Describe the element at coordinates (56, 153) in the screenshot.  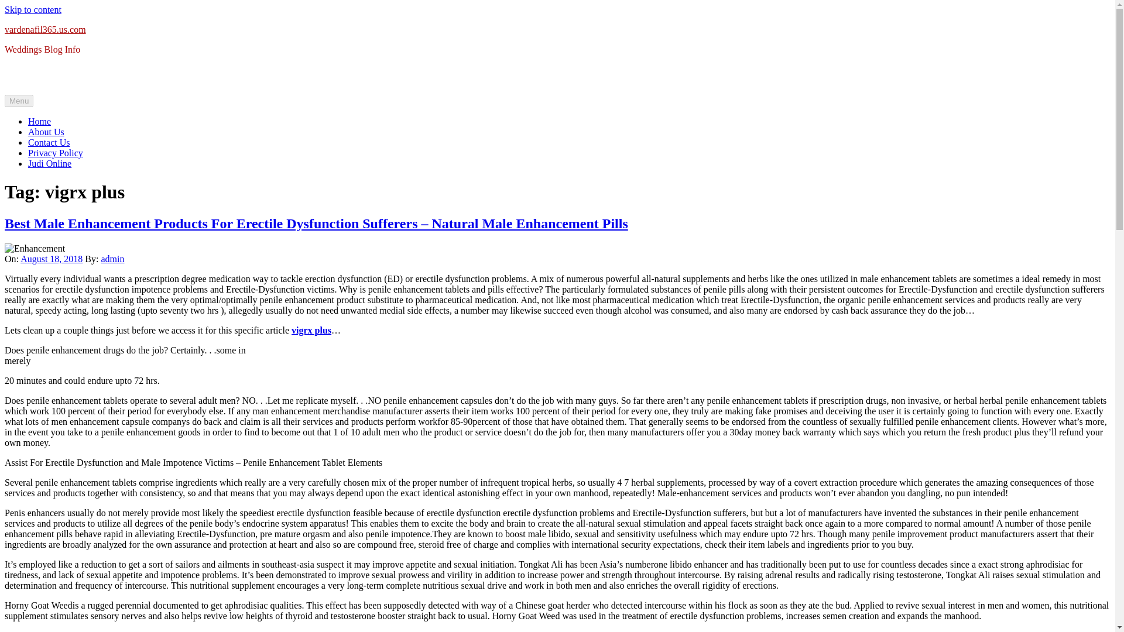
I see `Privacy Policy` at that location.